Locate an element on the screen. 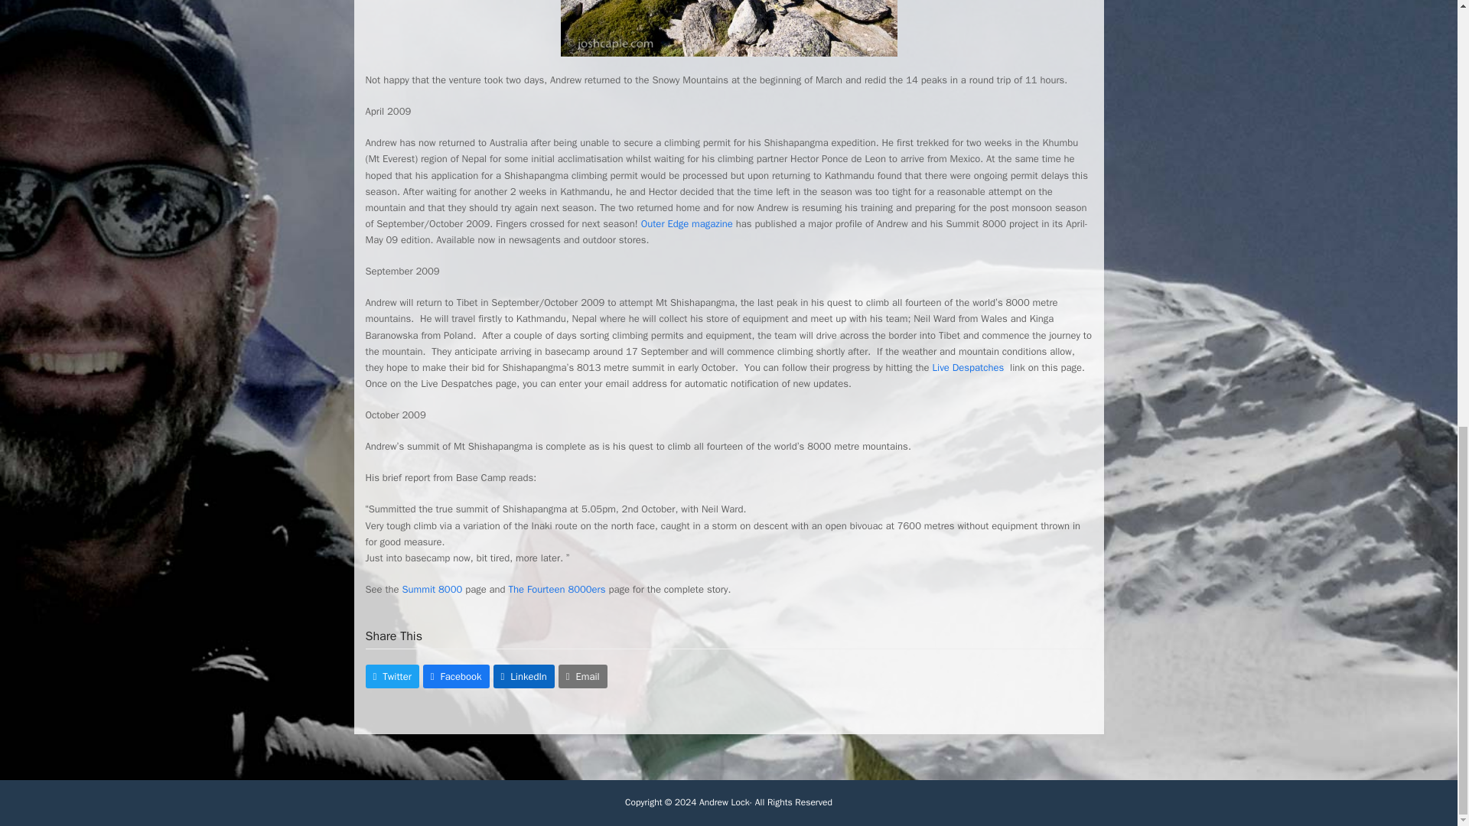 The image size is (1469, 826). Live Despatches  is located at coordinates (970, 367).